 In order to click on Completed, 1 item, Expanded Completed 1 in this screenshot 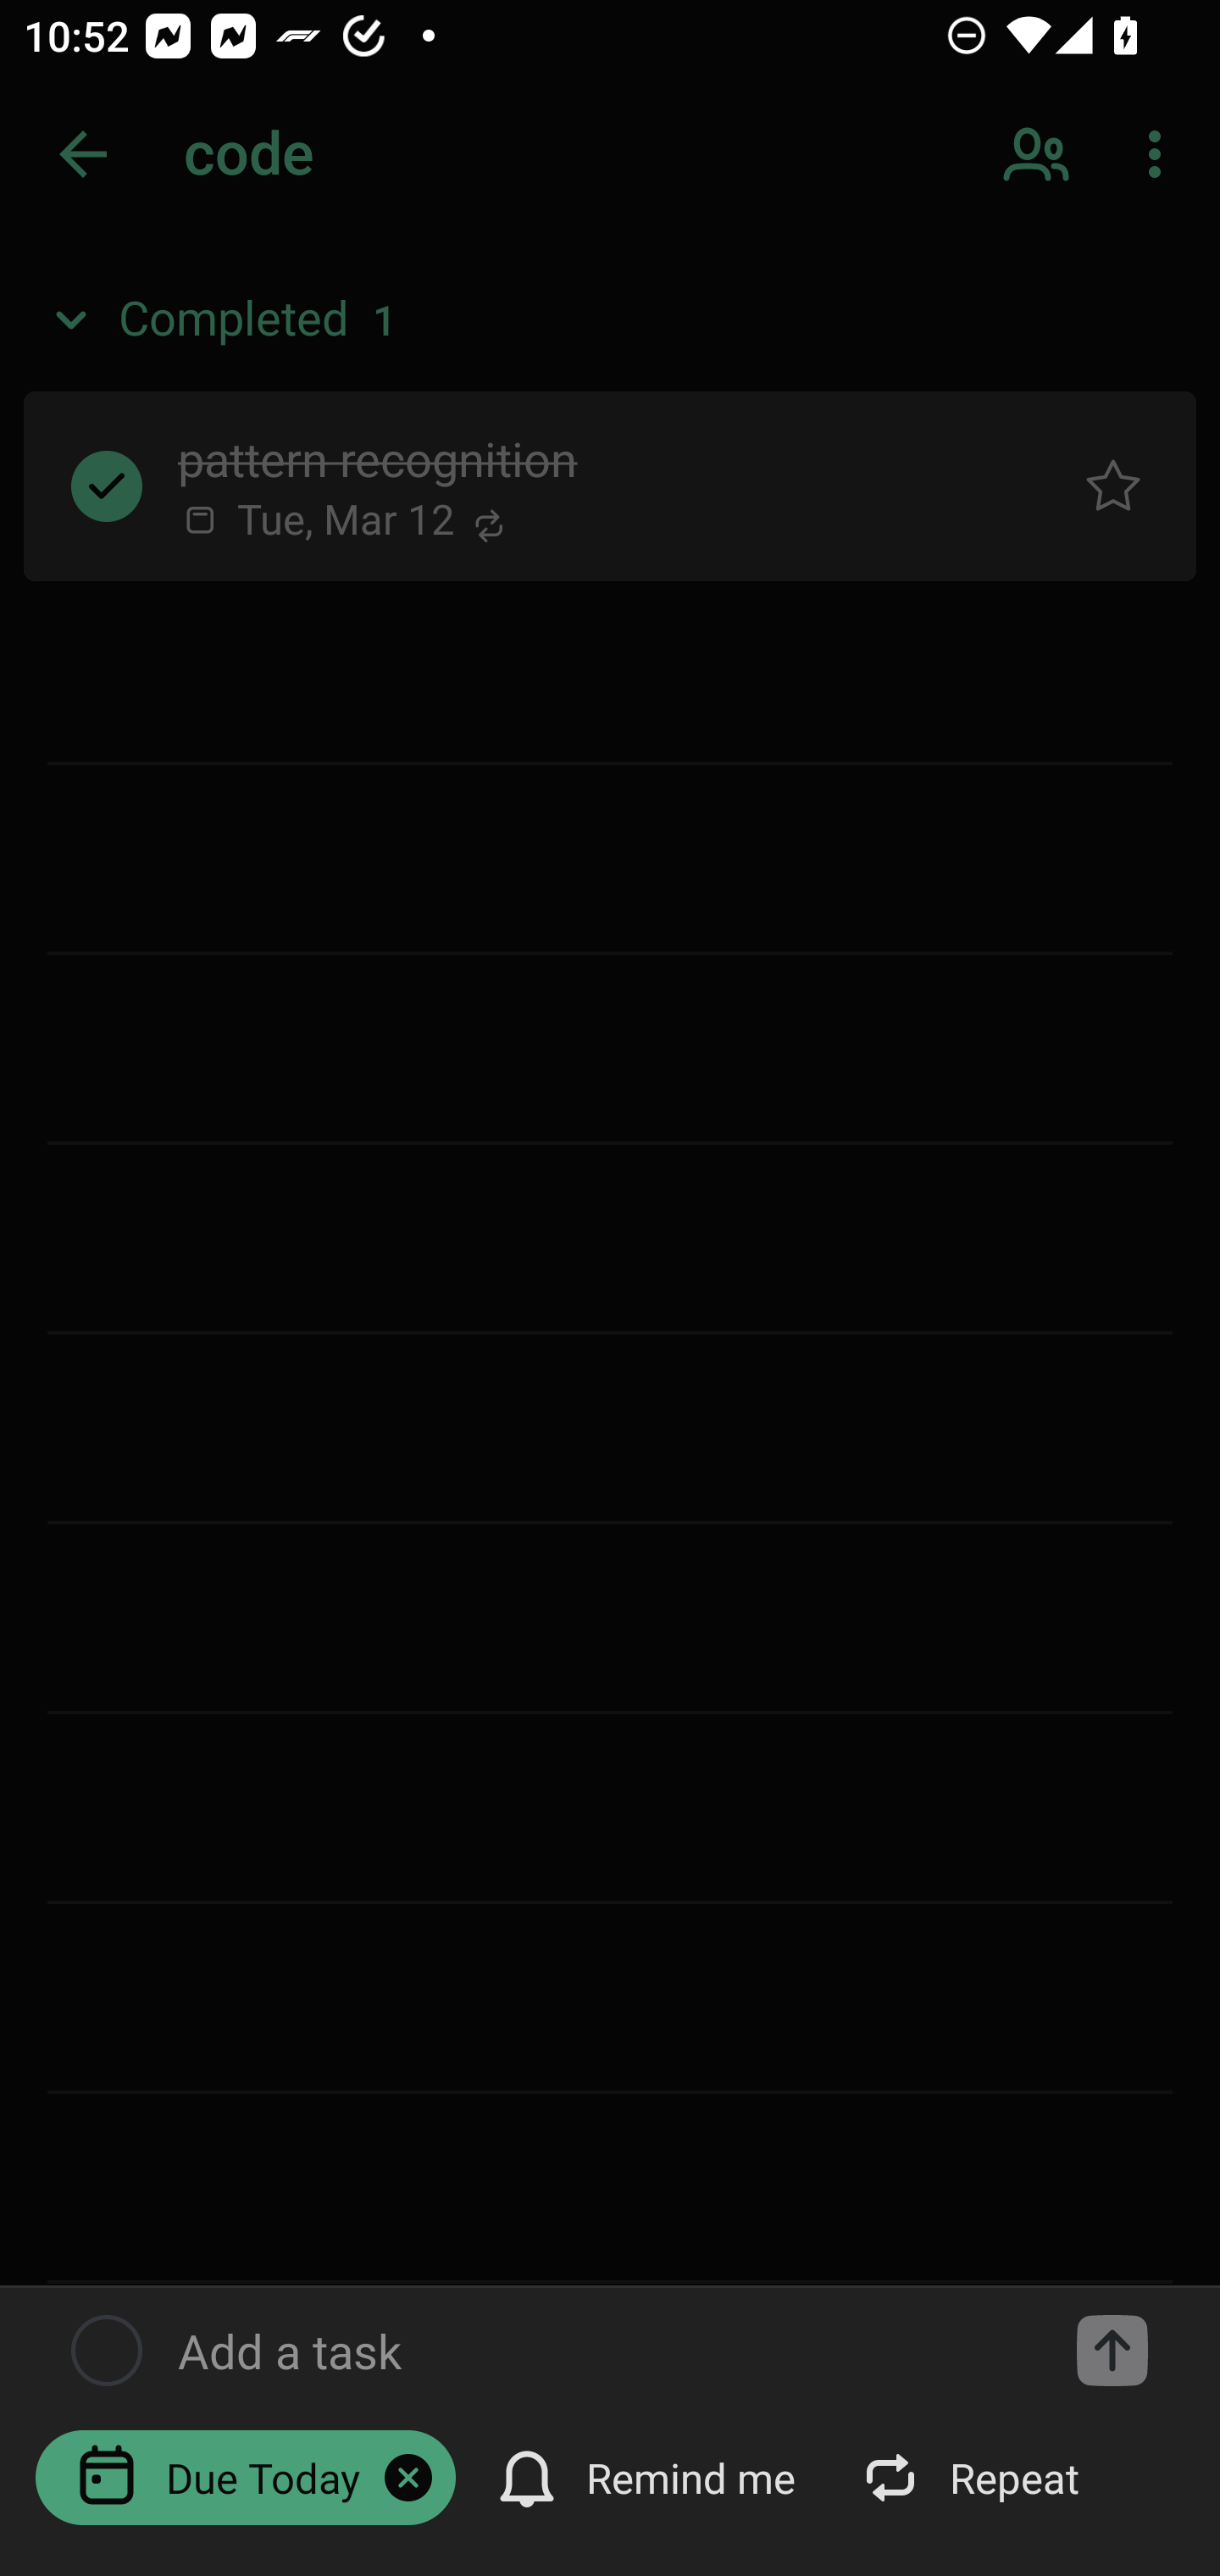, I will do `click(610, 320)`.